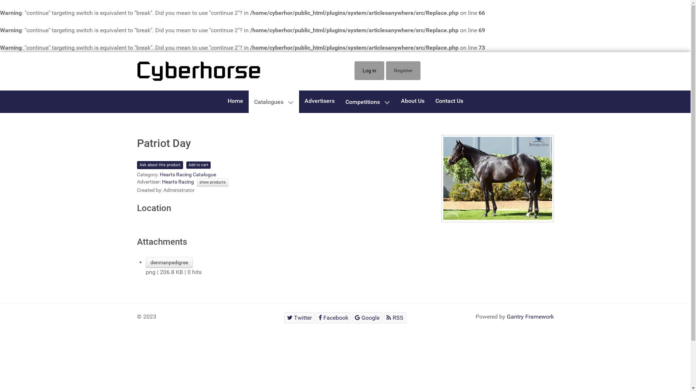  Describe the element at coordinates (188, 175) in the screenshot. I see `Hearts Racing Catalogue` at that location.